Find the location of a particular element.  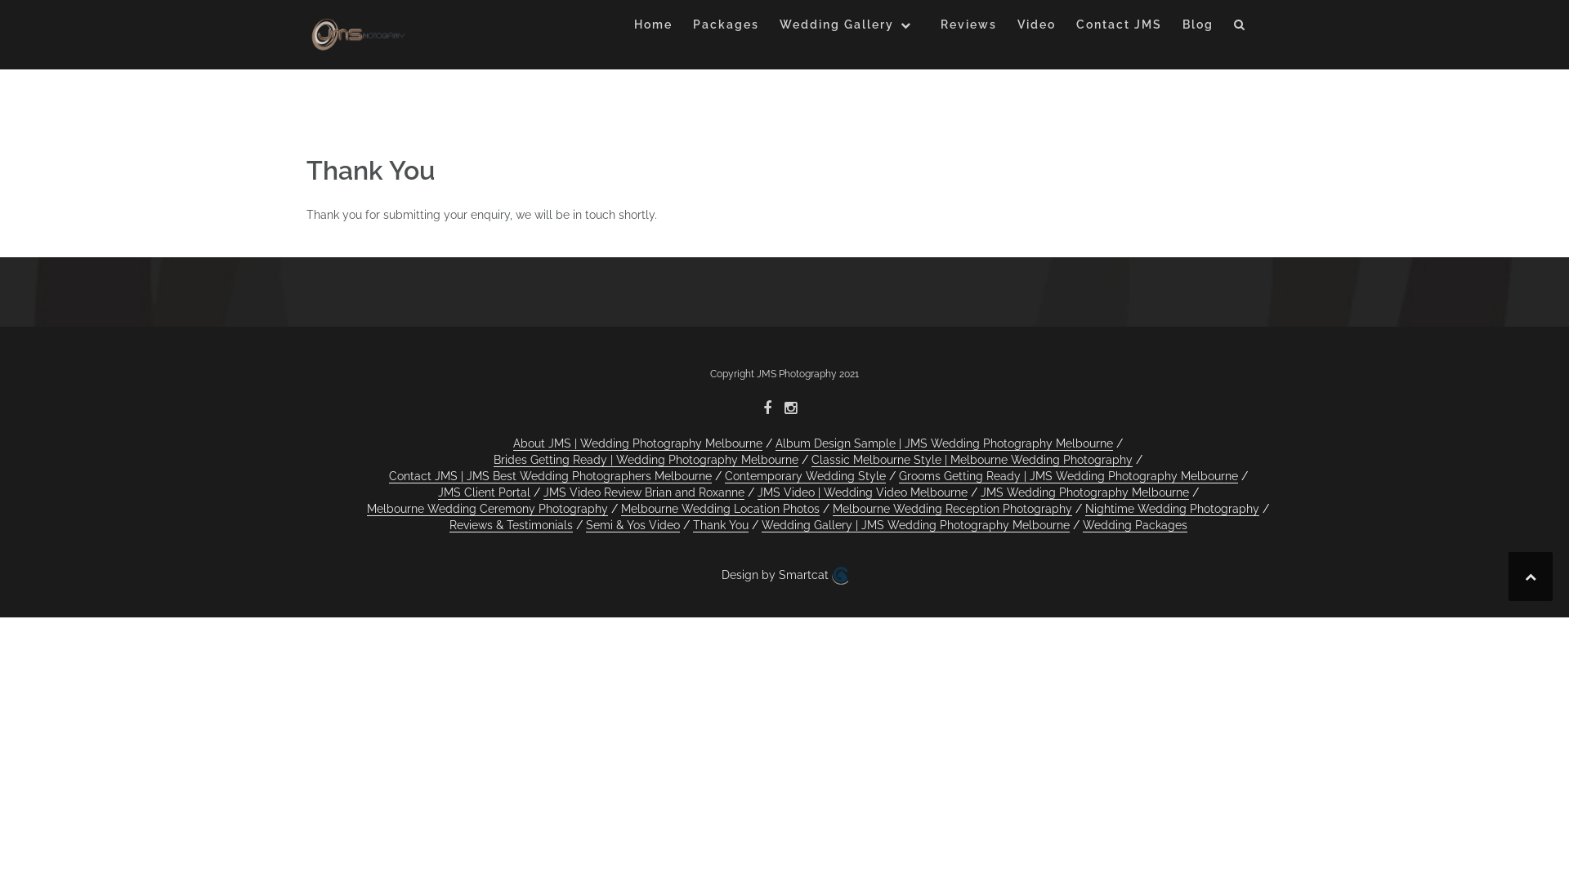

Design by Smartcat is located at coordinates (784, 576).